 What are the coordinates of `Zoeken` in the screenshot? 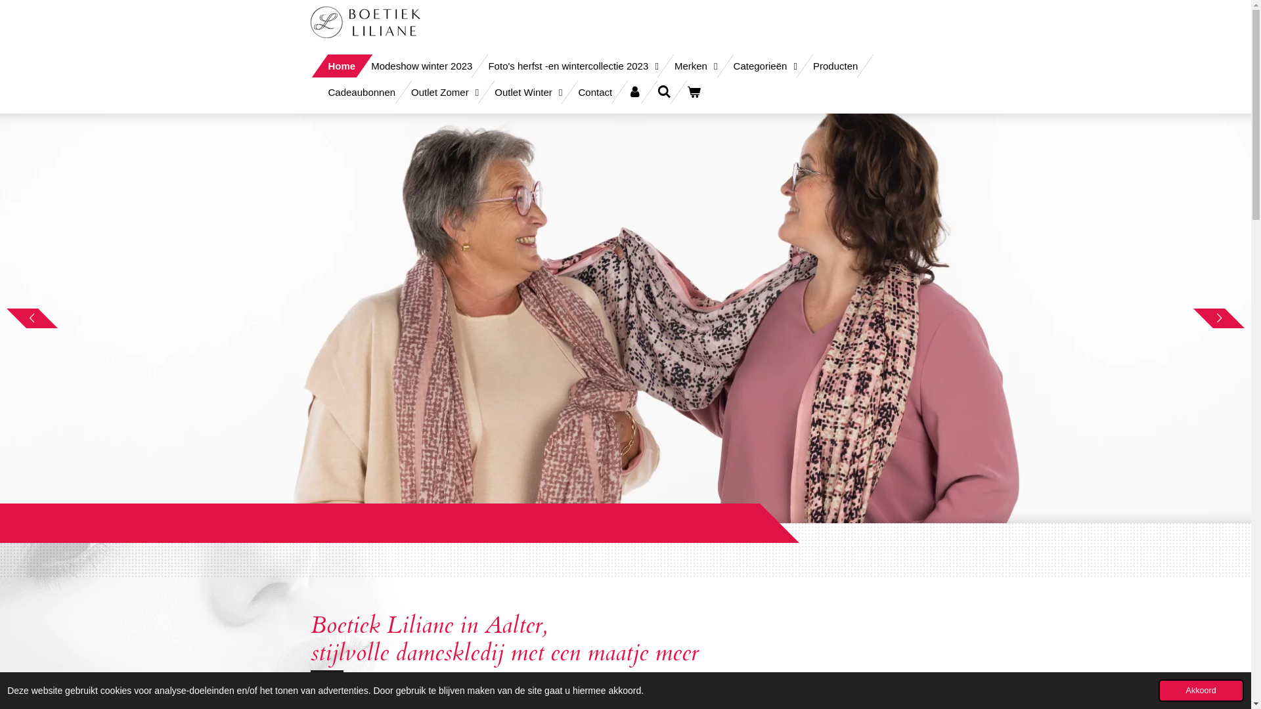 It's located at (665, 92).